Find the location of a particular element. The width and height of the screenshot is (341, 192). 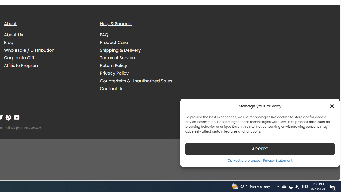

Terms of Service is located at coordinates (117, 58).